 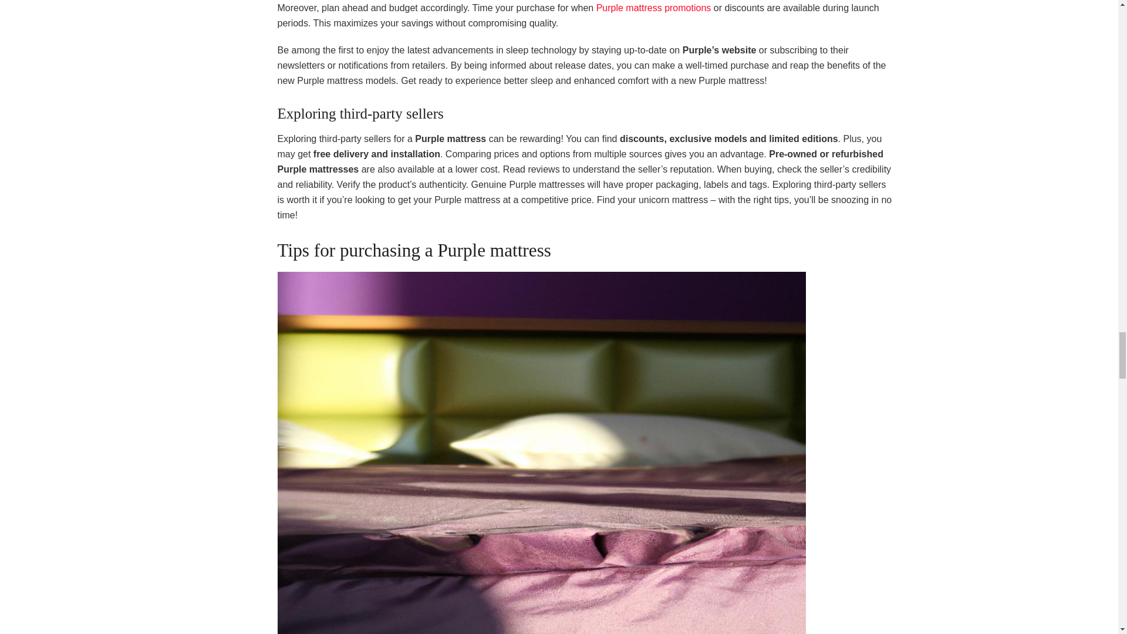 I want to click on Purple mattress promotions, so click(x=653, y=8).